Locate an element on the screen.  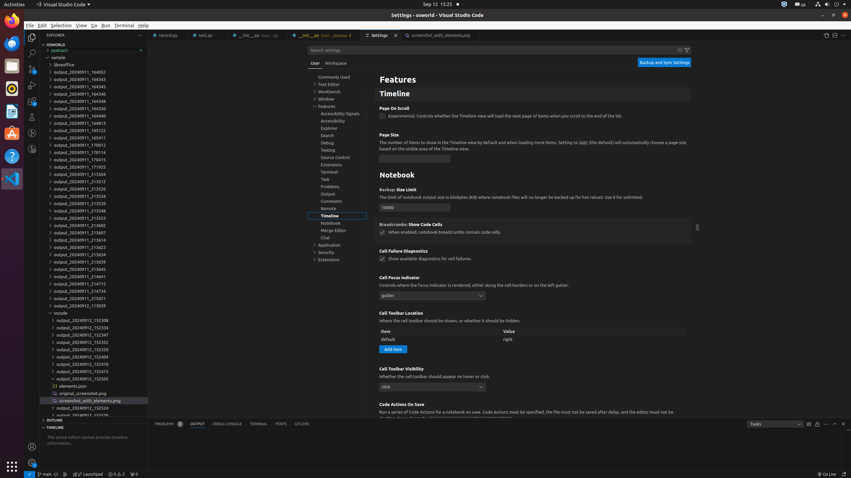
output_20240911_171925 is located at coordinates (94, 167).